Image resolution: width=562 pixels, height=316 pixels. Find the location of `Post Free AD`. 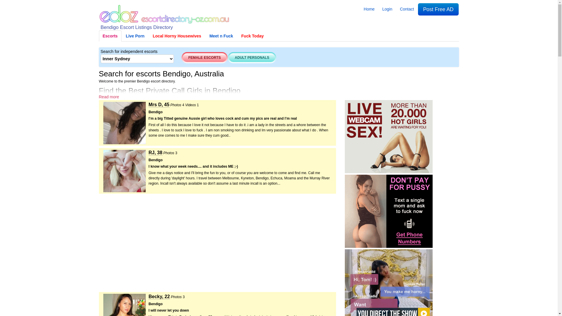

Post Free AD is located at coordinates (438, 9).